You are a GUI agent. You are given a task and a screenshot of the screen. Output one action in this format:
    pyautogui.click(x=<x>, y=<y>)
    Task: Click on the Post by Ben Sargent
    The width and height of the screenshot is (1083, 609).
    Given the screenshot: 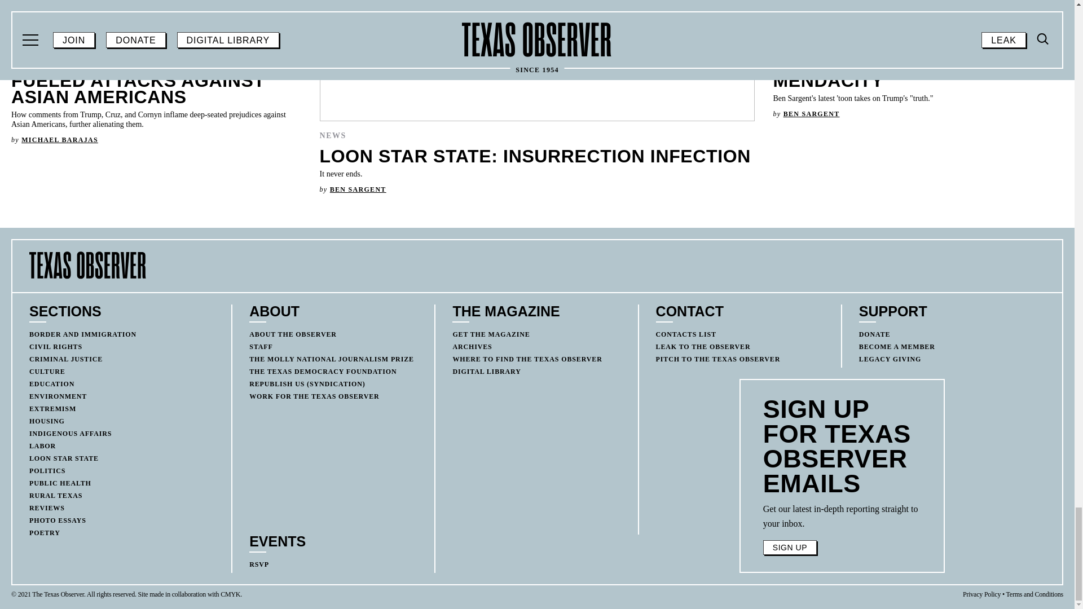 What is the action you would take?
    pyautogui.click(x=358, y=189)
    